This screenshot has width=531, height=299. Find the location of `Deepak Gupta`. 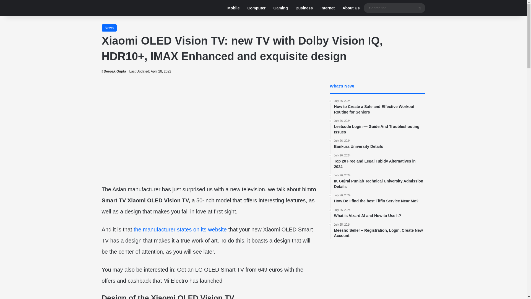

Deepak Gupta is located at coordinates (180, 229).